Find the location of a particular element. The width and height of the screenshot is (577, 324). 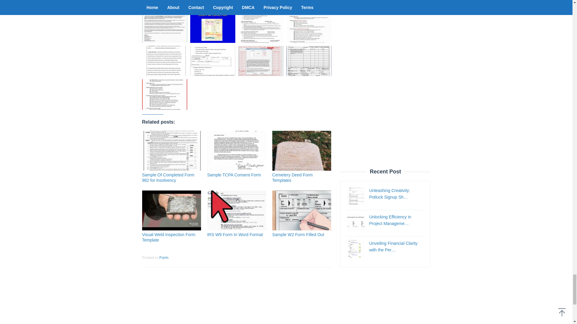

Sample W2 Form Filled Out is located at coordinates (298, 235).